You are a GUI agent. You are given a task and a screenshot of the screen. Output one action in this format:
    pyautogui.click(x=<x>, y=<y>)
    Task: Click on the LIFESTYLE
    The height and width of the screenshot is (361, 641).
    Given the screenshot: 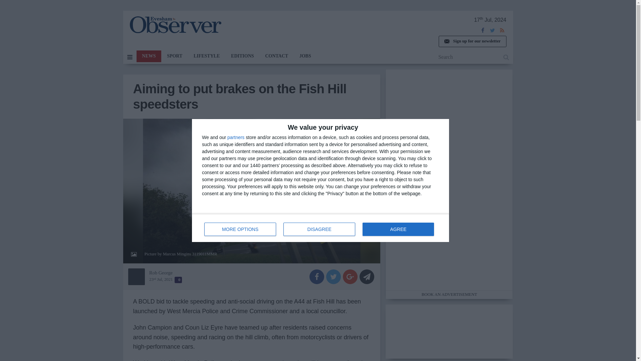 What is the action you would take?
    pyautogui.click(x=305, y=56)
    